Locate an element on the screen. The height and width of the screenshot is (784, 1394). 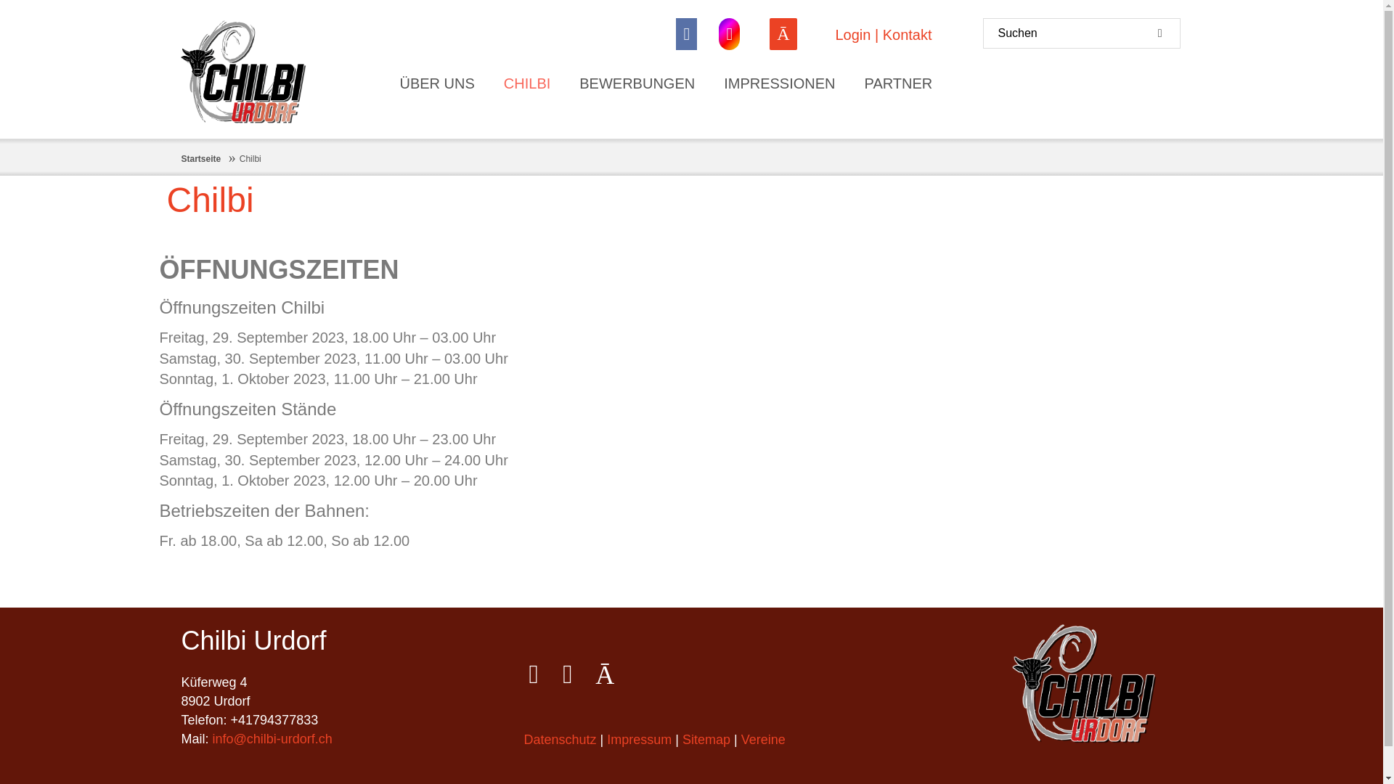
CHILBI is located at coordinates (527, 84).